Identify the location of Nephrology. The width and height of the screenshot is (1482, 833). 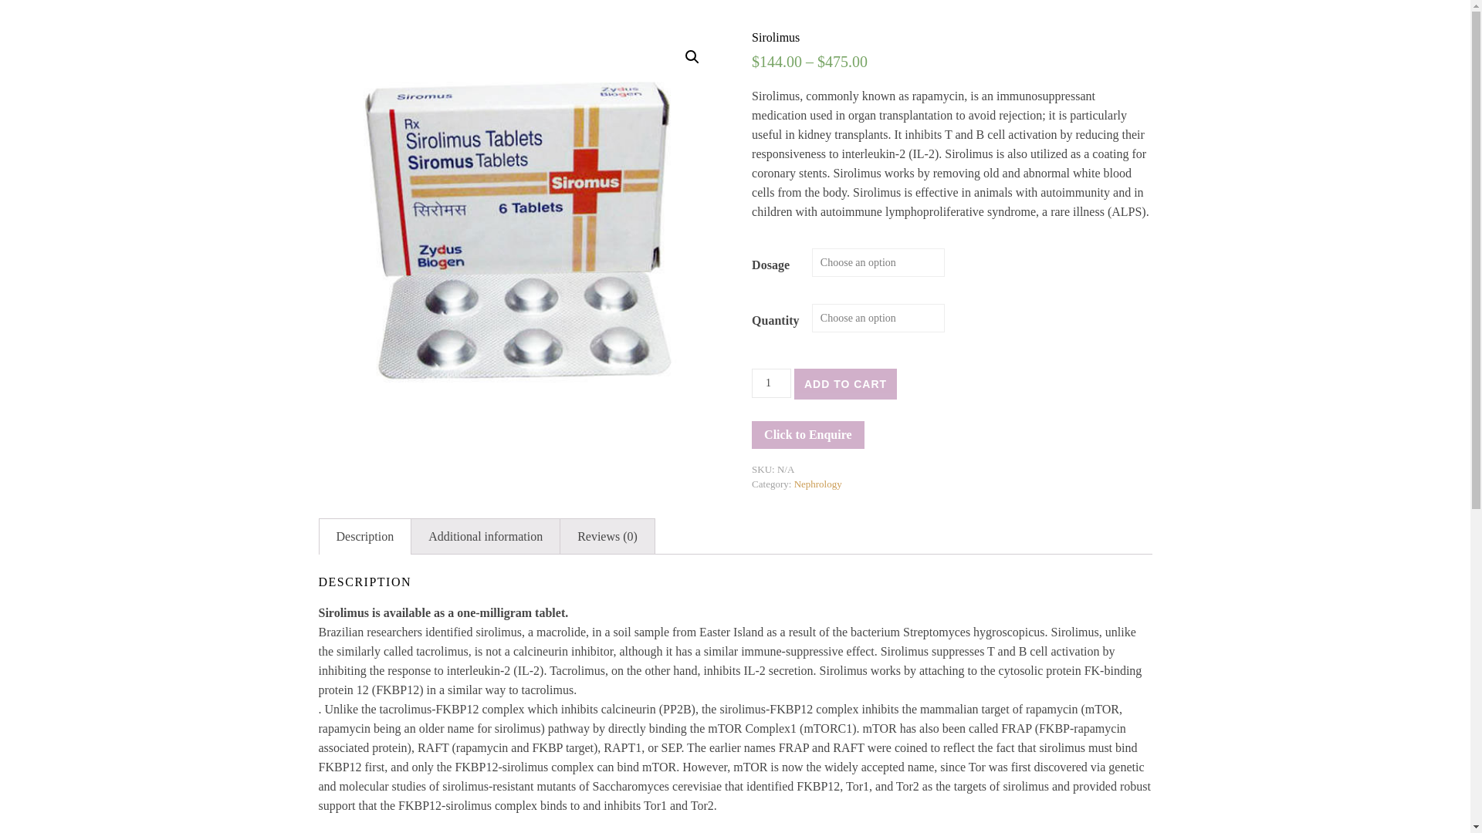
(818, 484).